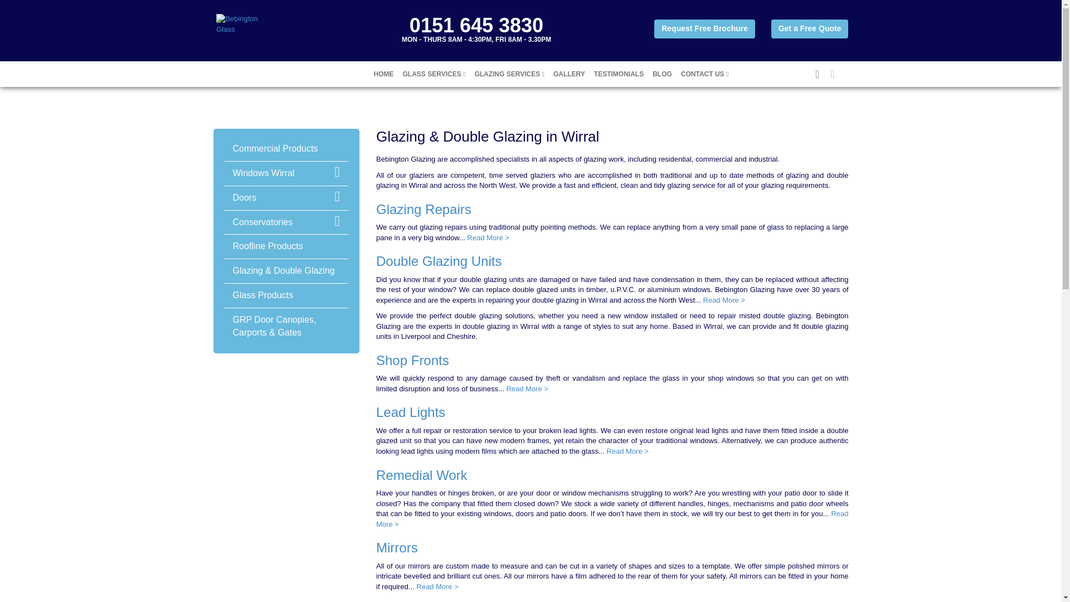 This screenshot has width=1070, height=602. Describe the element at coordinates (704, 29) in the screenshot. I see `Request Free Brochure` at that location.